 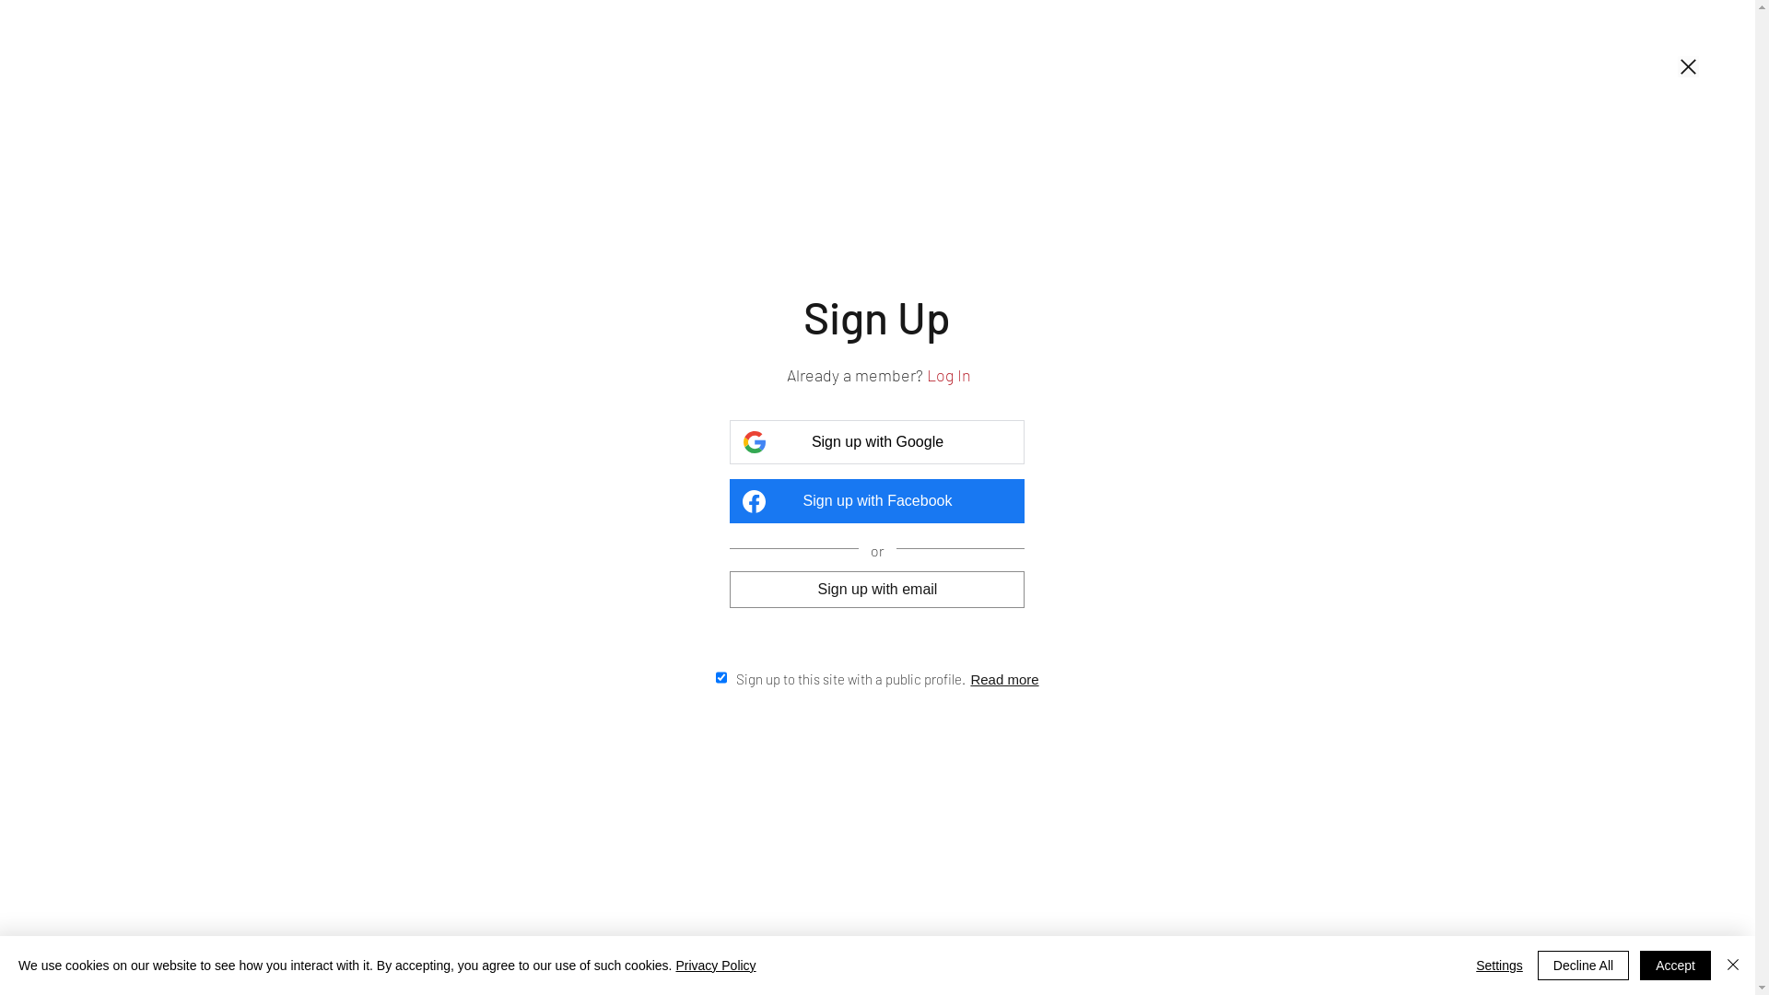 What do you see at coordinates (1583, 966) in the screenshot?
I see `Decline All` at bounding box center [1583, 966].